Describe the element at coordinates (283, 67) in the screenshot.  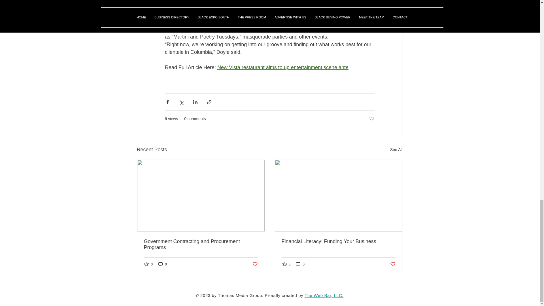
I see `New Vista restaurant aims to up entertainment scene ante` at that location.